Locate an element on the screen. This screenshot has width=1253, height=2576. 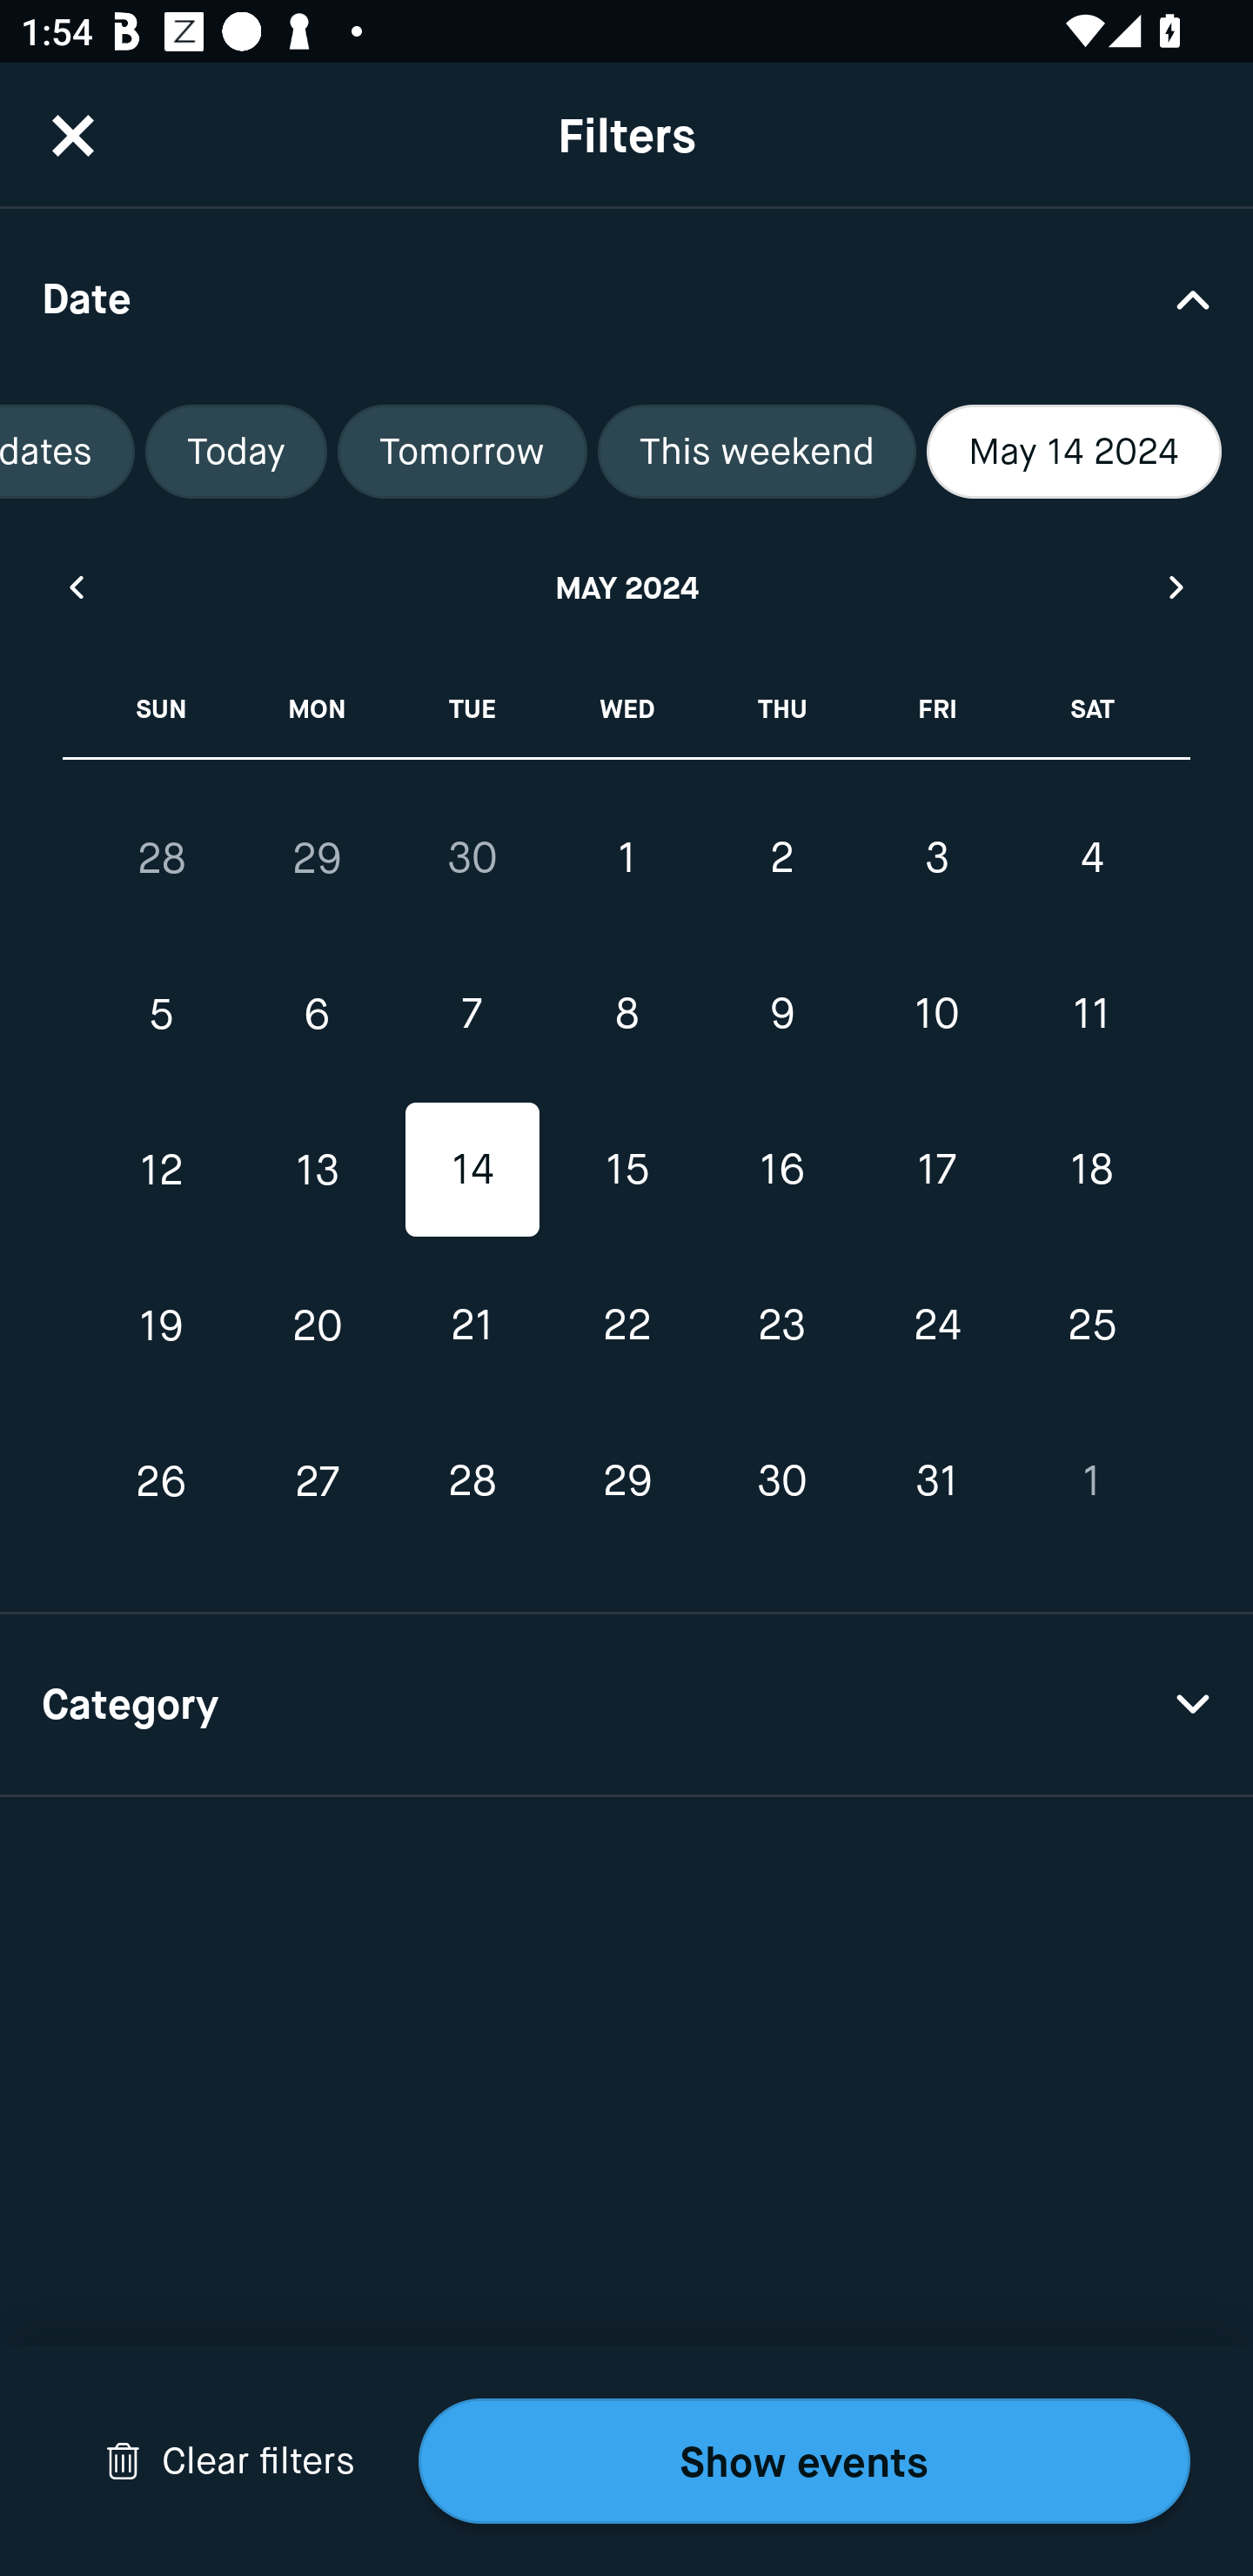
19 is located at coordinates (162, 1325).